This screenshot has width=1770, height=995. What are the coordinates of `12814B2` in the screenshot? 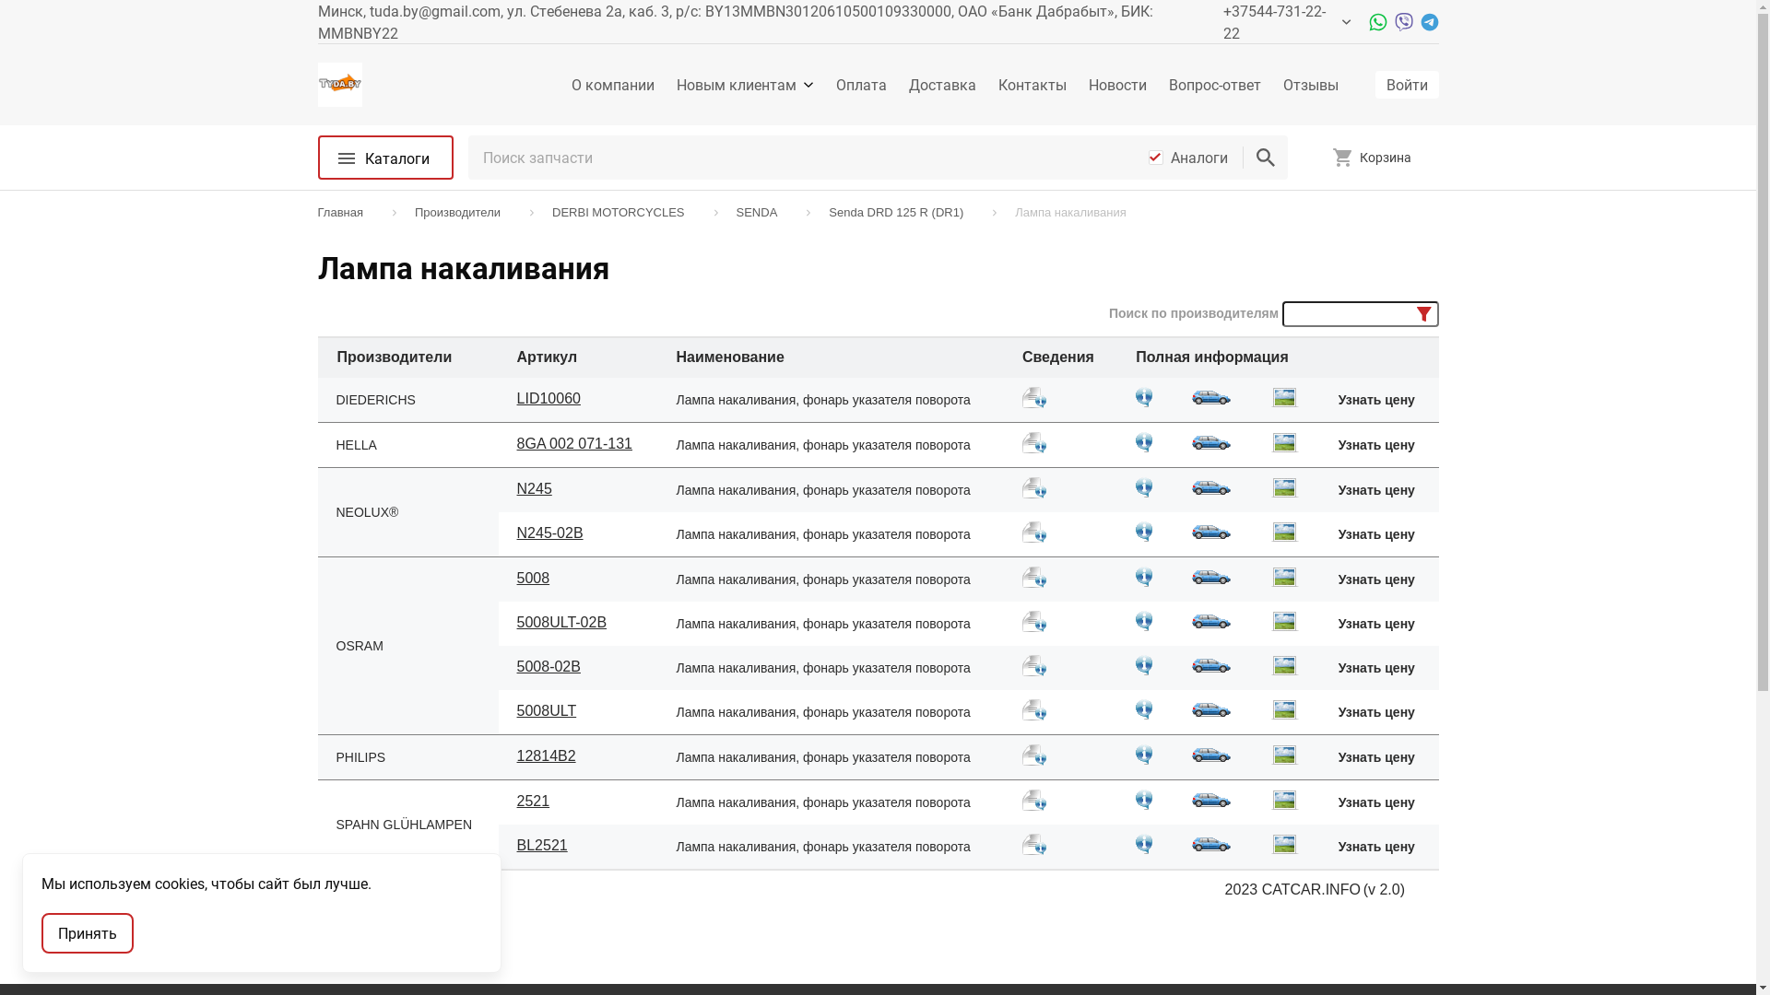 It's located at (547, 755).